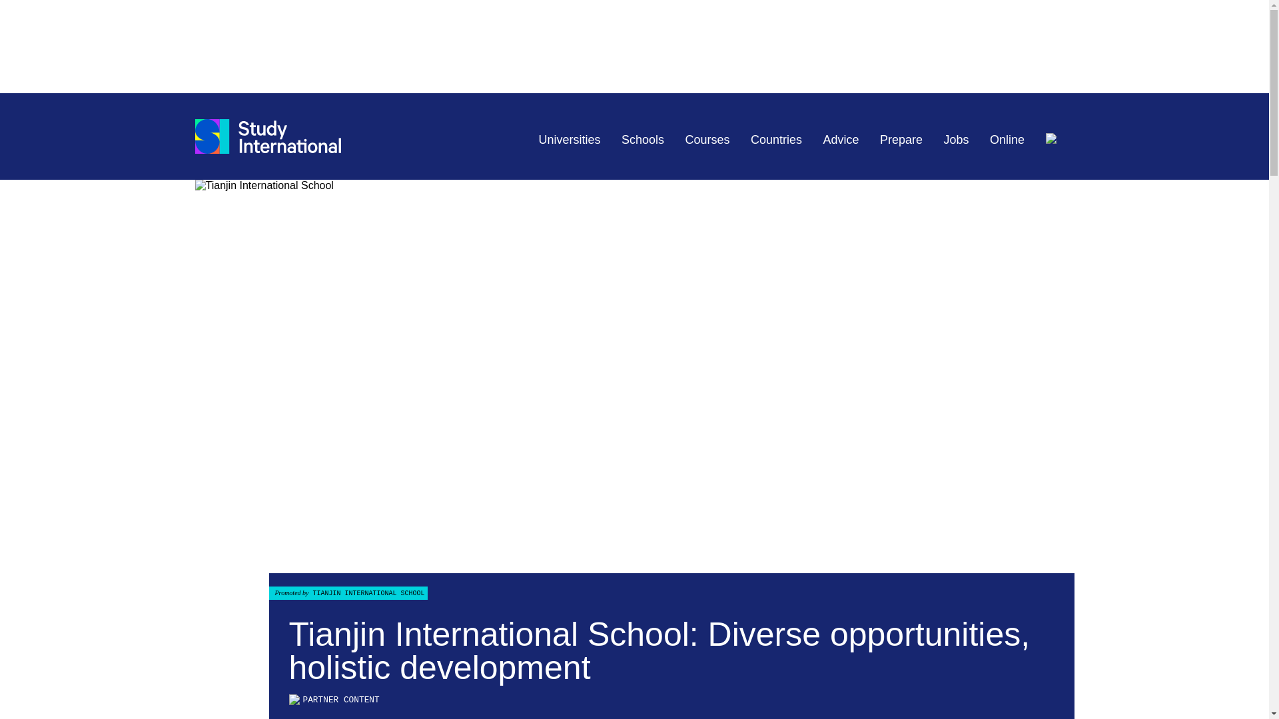  I want to click on Advice, so click(841, 140).